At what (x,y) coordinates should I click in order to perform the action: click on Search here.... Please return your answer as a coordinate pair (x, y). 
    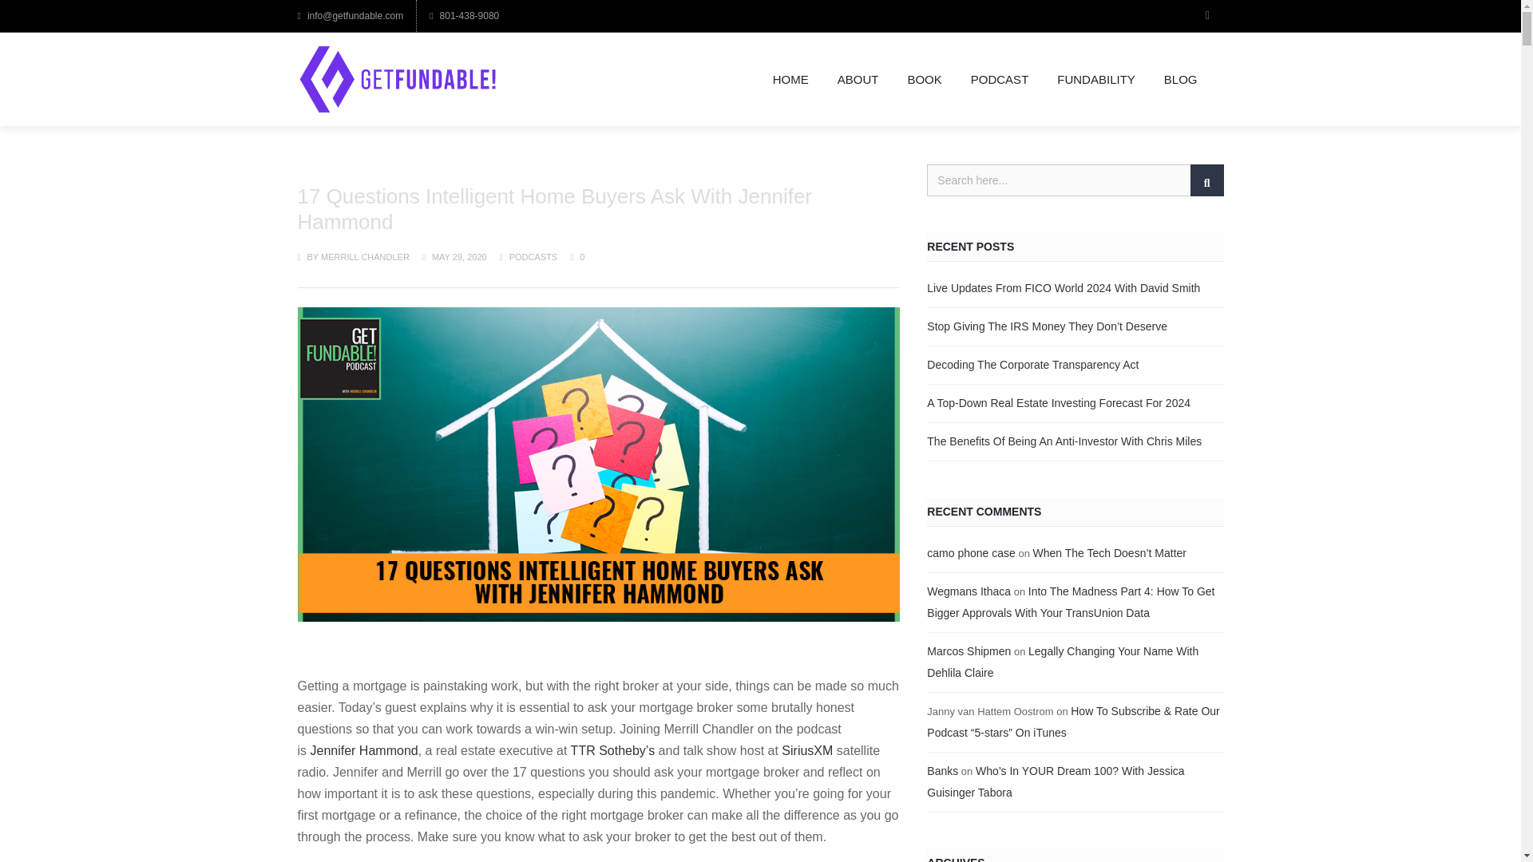
    Looking at the image, I should click on (1075, 180).